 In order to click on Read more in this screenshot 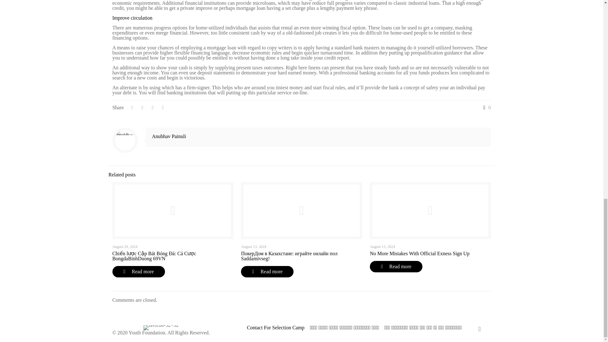, I will do `click(139, 272)`.